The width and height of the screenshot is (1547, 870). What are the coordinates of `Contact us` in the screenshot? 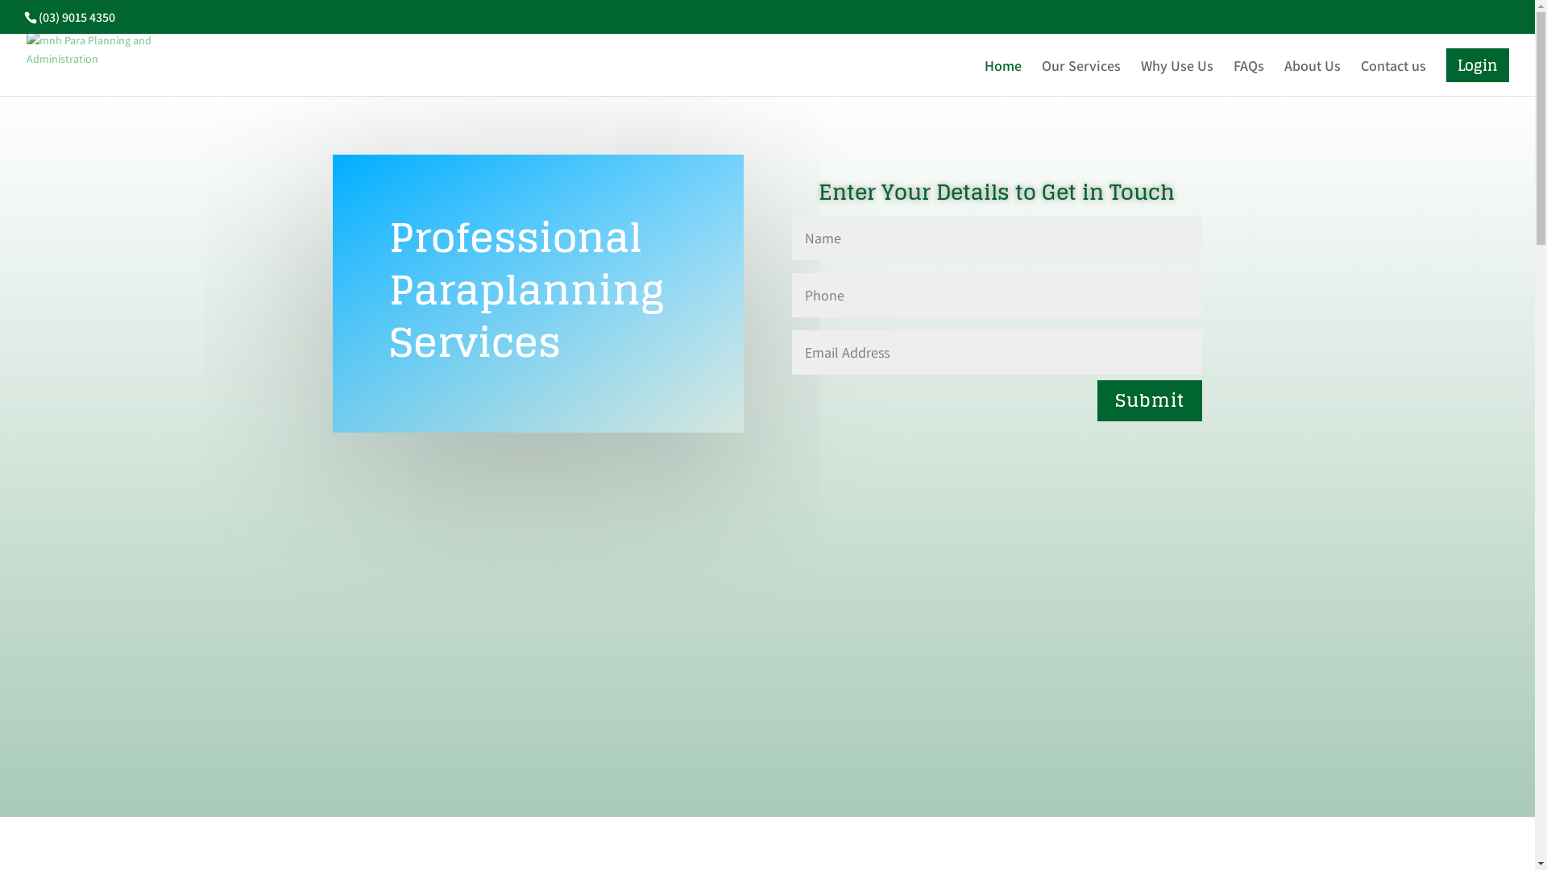 It's located at (1394, 78).